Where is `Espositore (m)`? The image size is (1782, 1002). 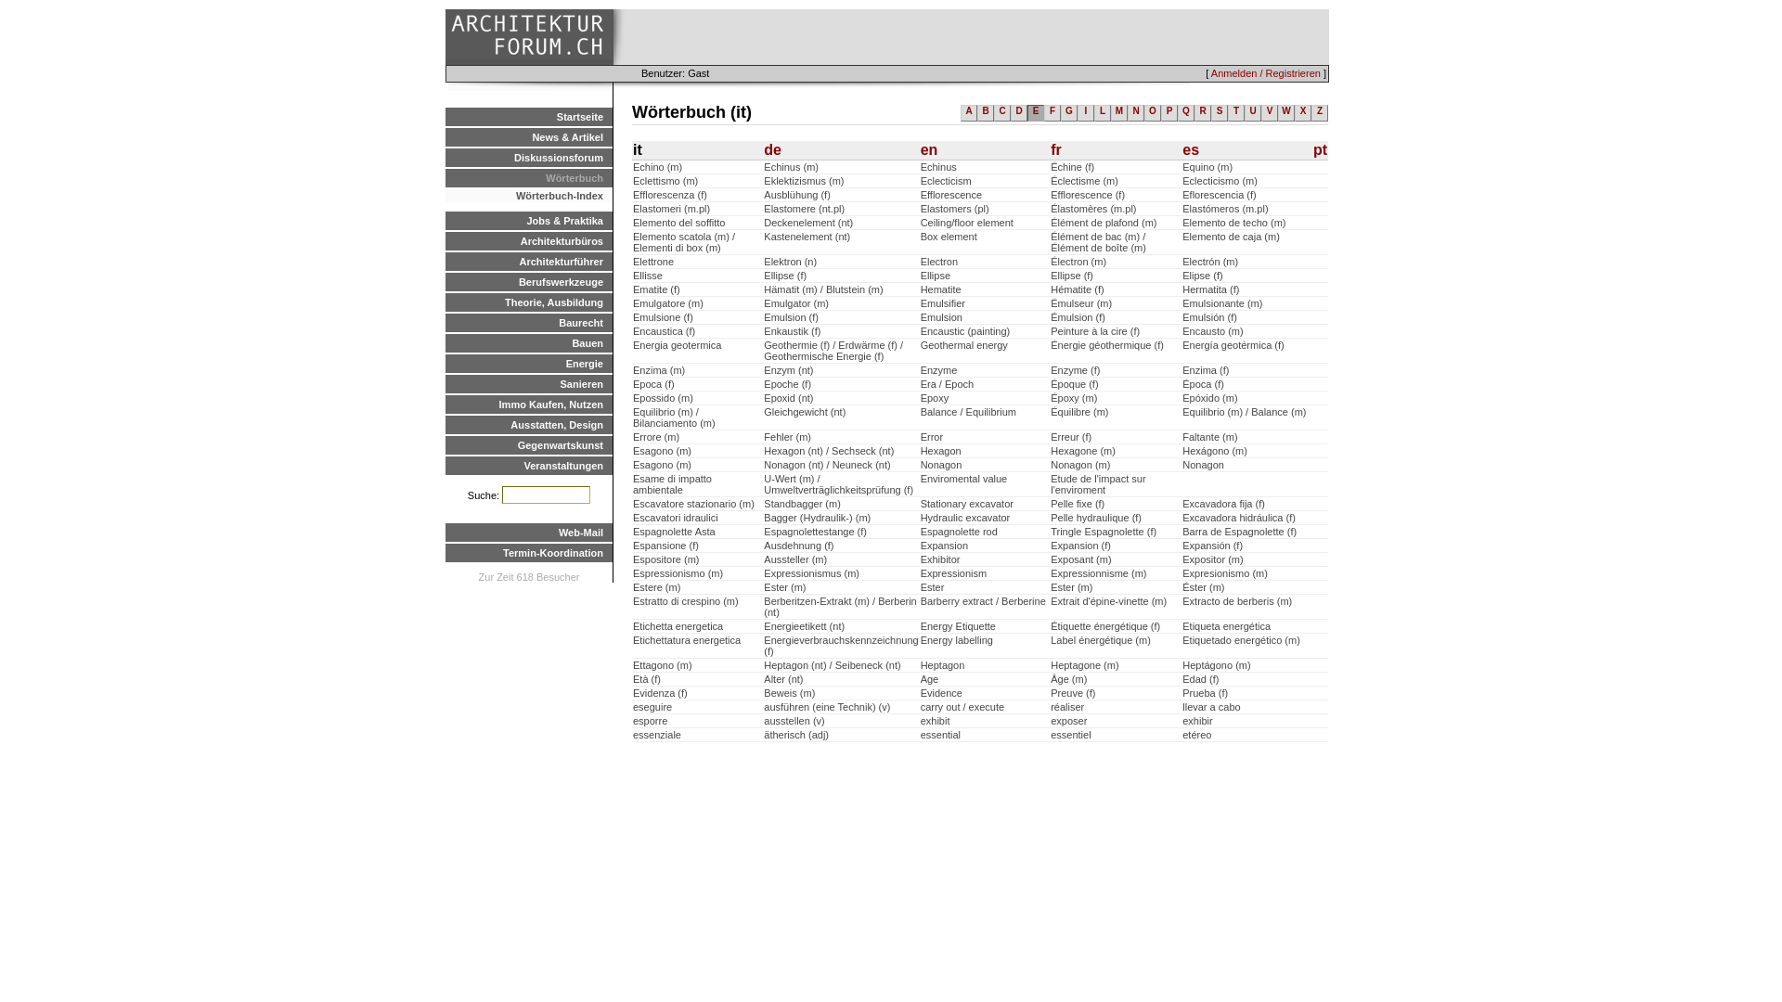 Espositore (m) is located at coordinates (666, 559).